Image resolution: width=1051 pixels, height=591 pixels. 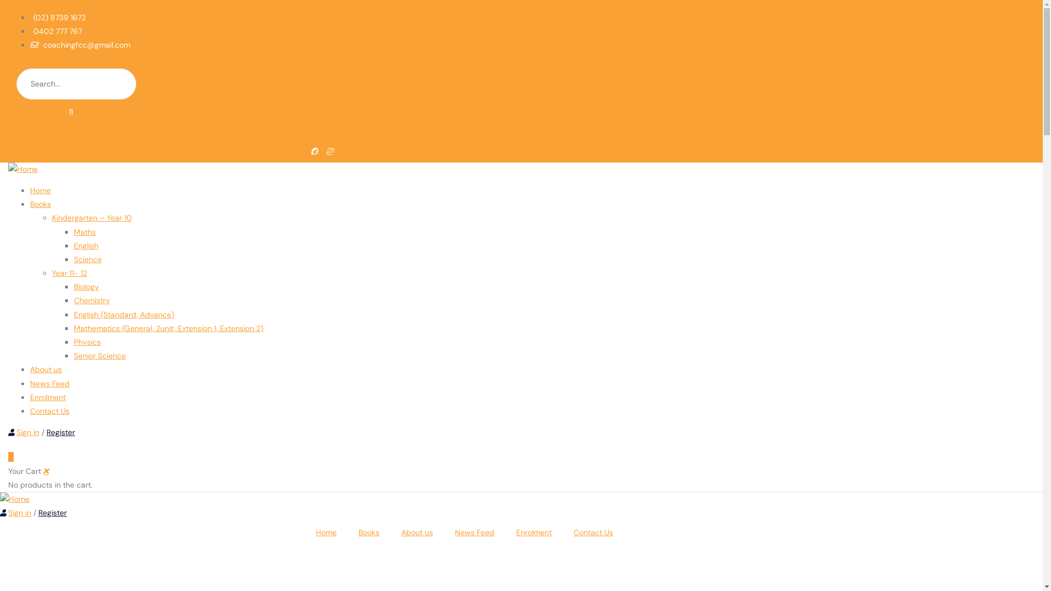 I want to click on Register, so click(x=53, y=513).